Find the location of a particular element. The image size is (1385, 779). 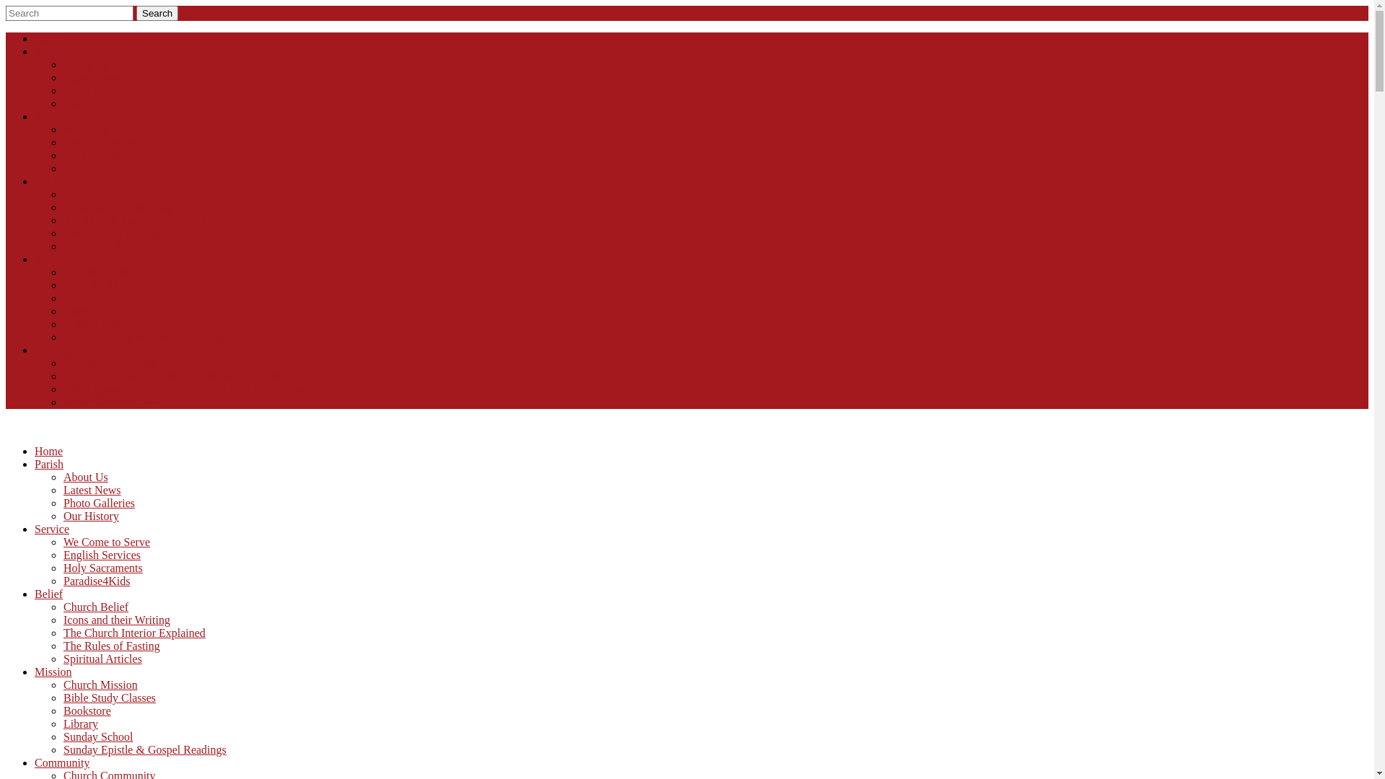

Latest News is located at coordinates (92, 490).